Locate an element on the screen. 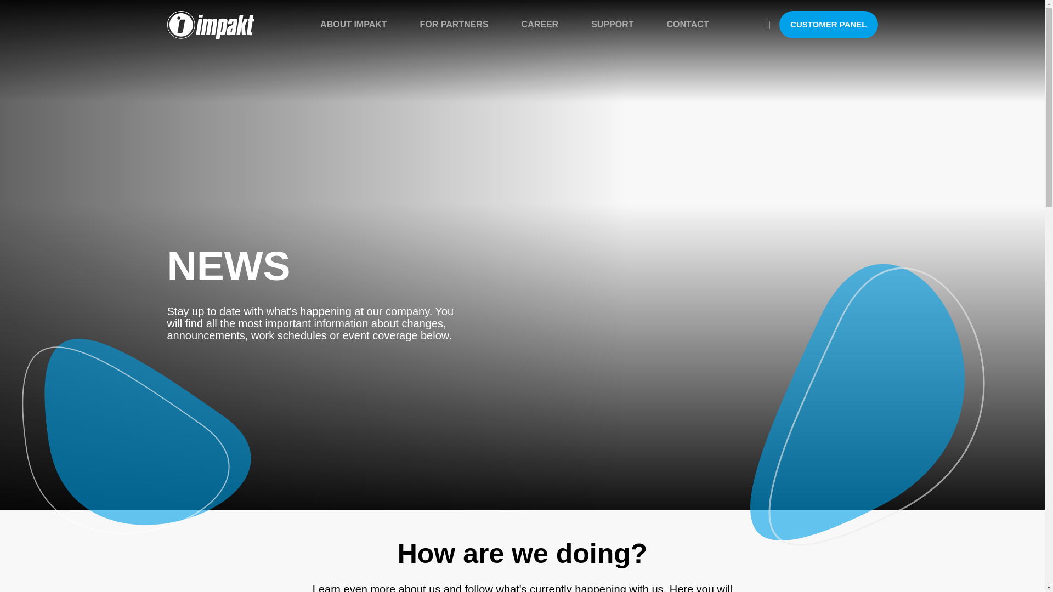 This screenshot has width=1053, height=592. ABOUT IMPAKT is located at coordinates (353, 24).